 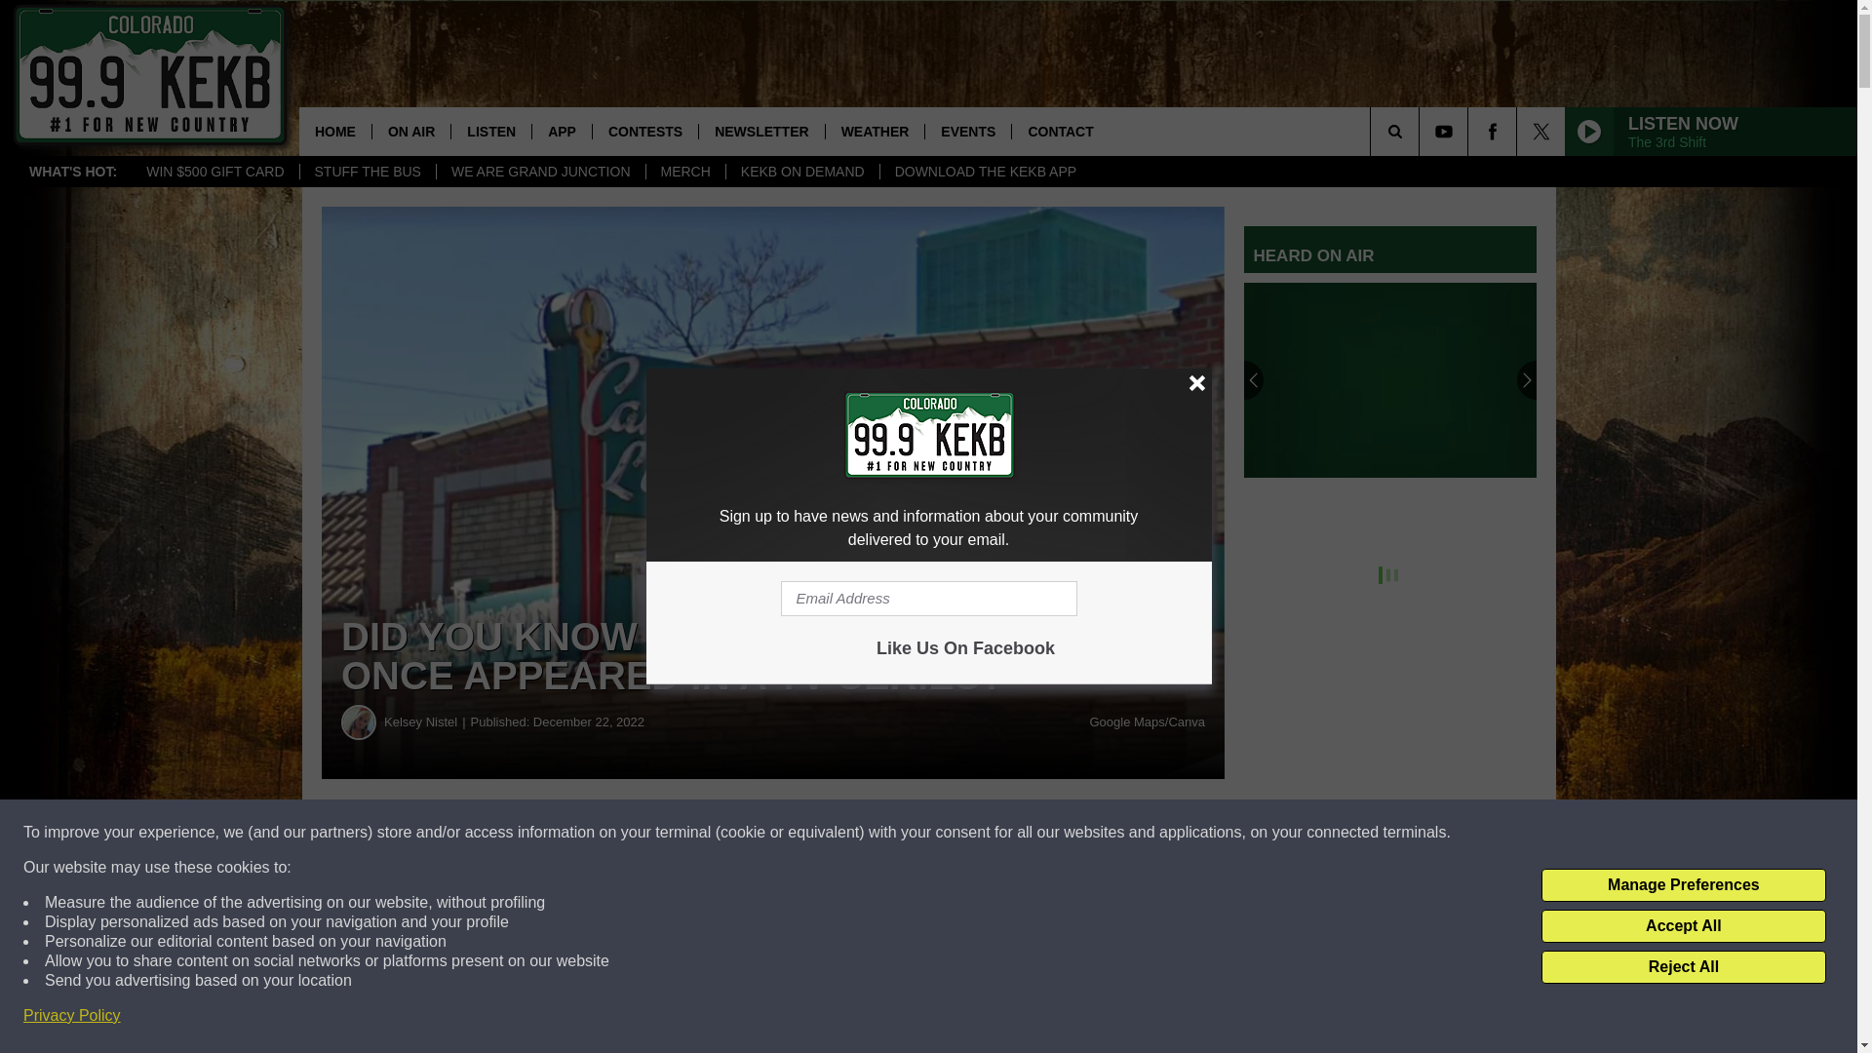 What do you see at coordinates (1422, 131) in the screenshot?
I see `SEARCH` at bounding box center [1422, 131].